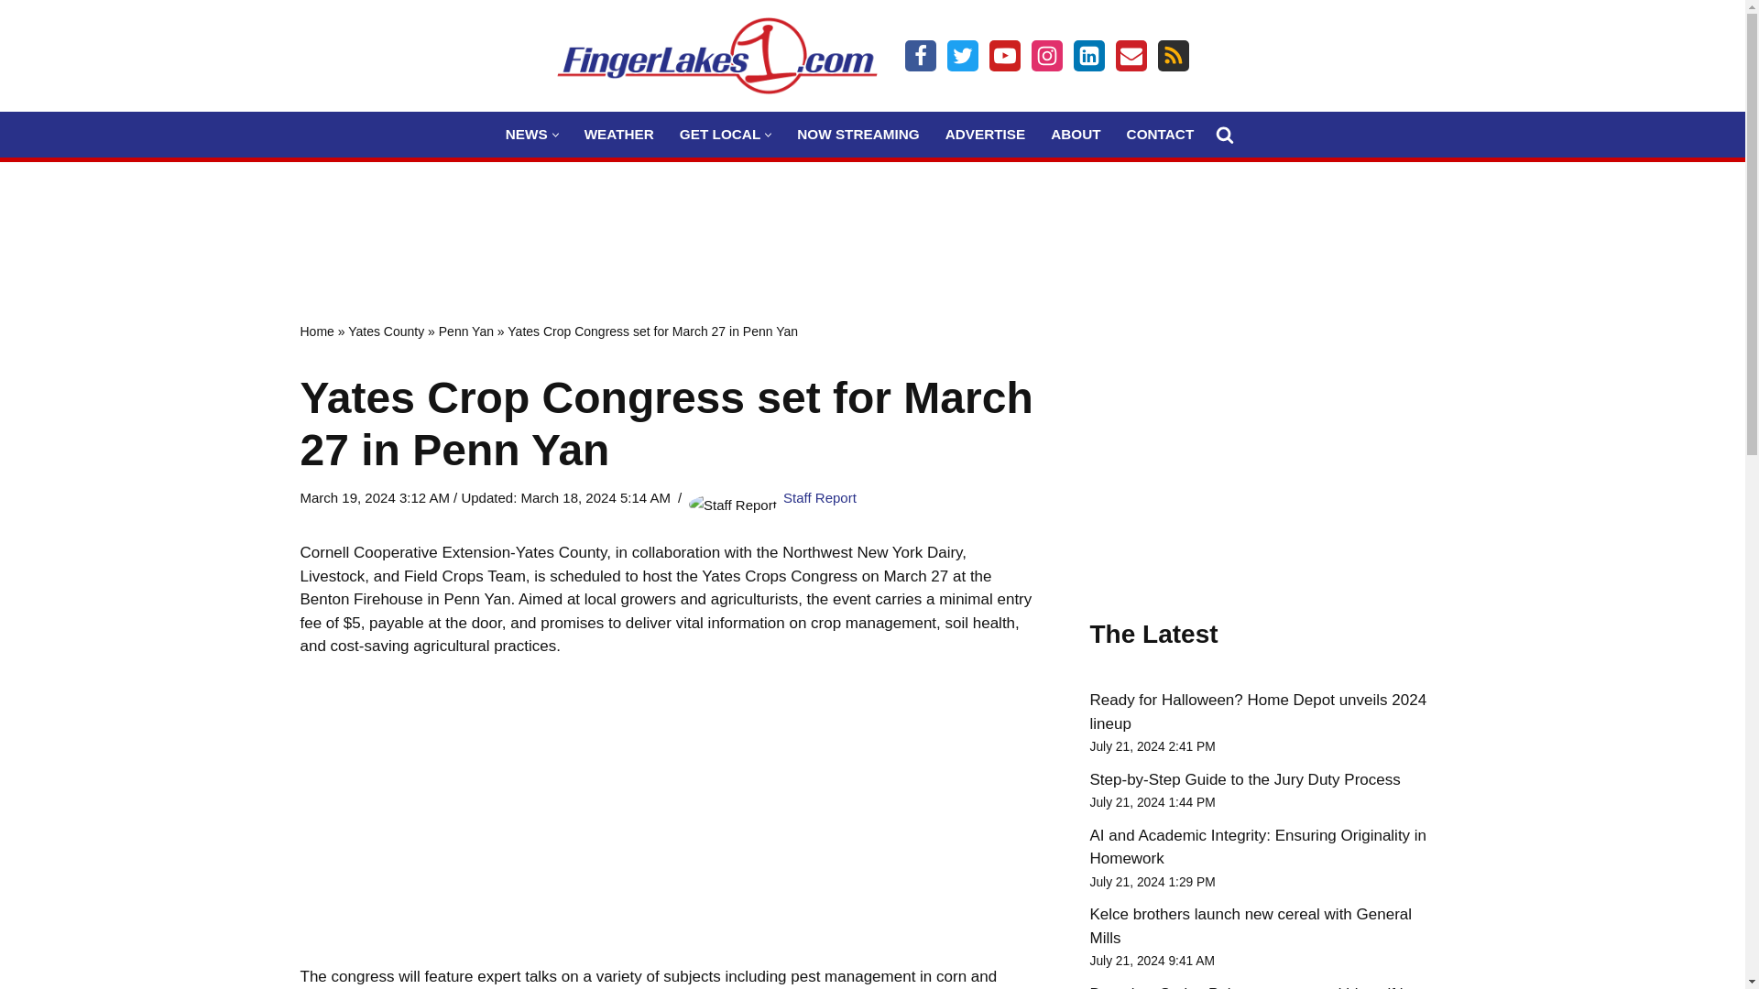 The height and width of the screenshot is (989, 1759). What do you see at coordinates (1004, 55) in the screenshot?
I see `Youtube` at bounding box center [1004, 55].